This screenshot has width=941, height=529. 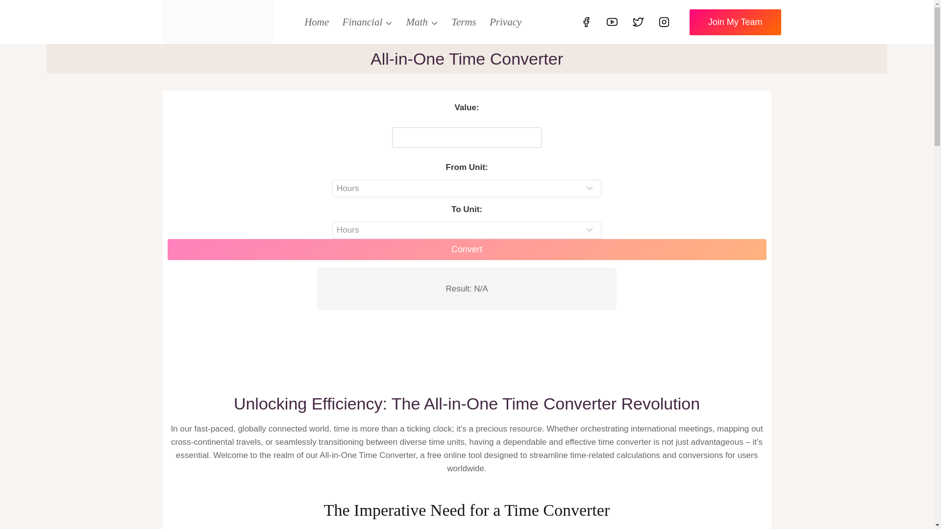 What do you see at coordinates (422, 22) in the screenshot?
I see `Math` at bounding box center [422, 22].